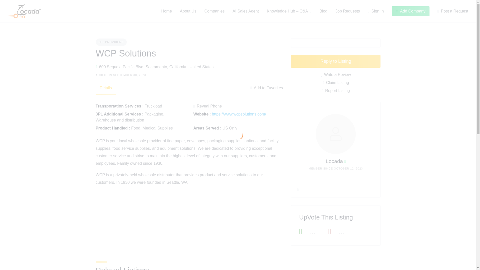 This screenshot has width=480, height=270. What do you see at coordinates (335, 82) in the screenshot?
I see `Claim Listing` at bounding box center [335, 82].